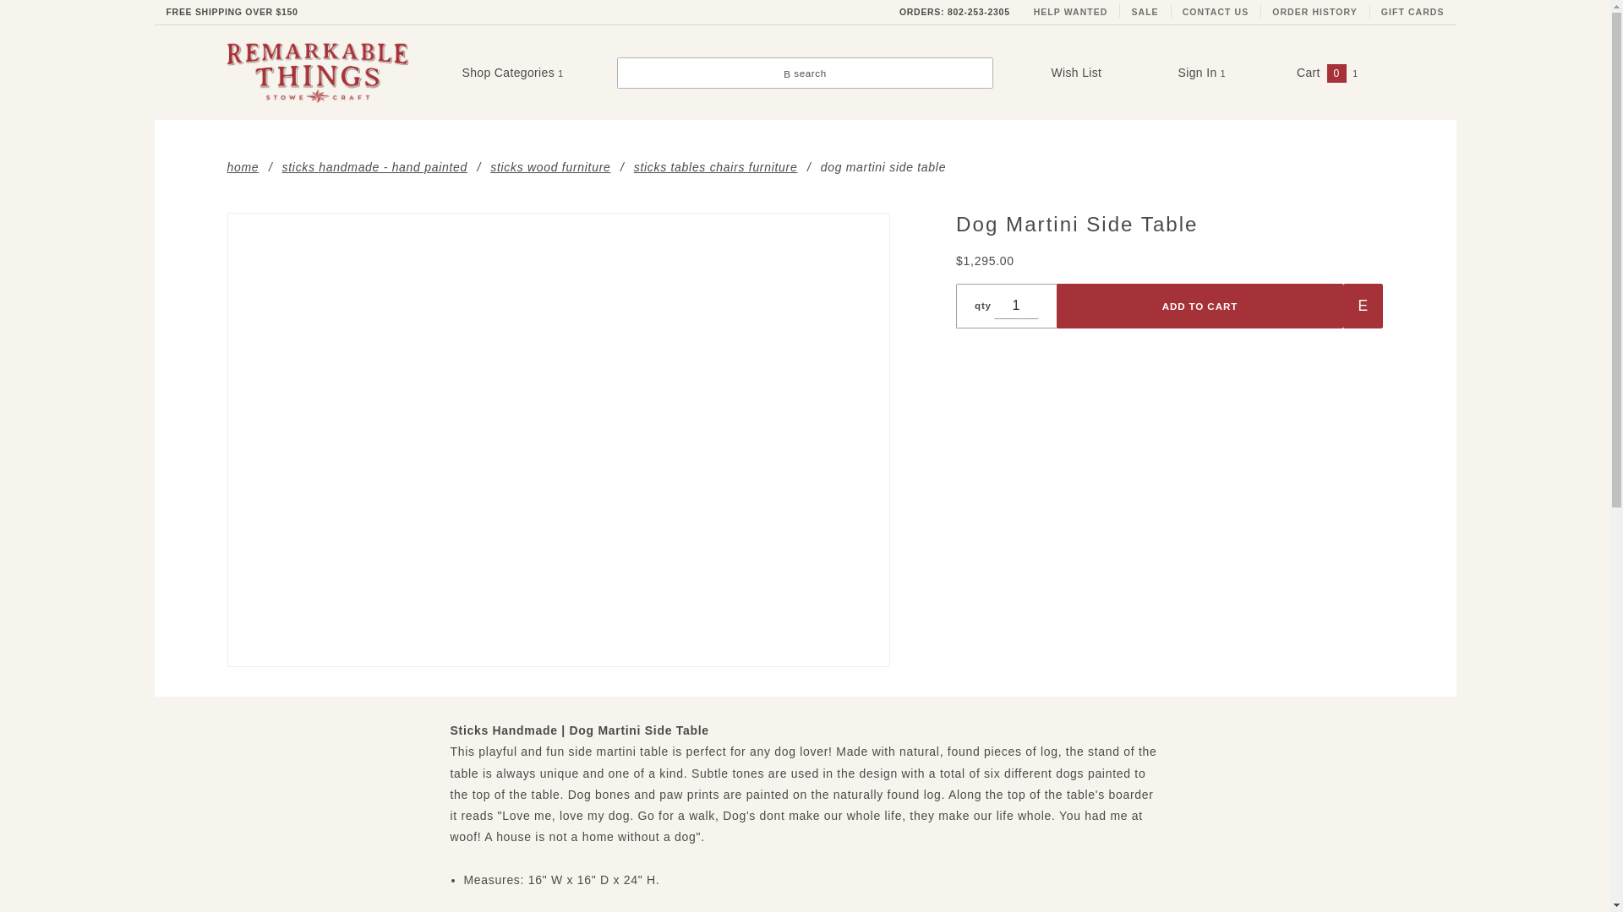  I want to click on Sign In, so click(1263, 128).